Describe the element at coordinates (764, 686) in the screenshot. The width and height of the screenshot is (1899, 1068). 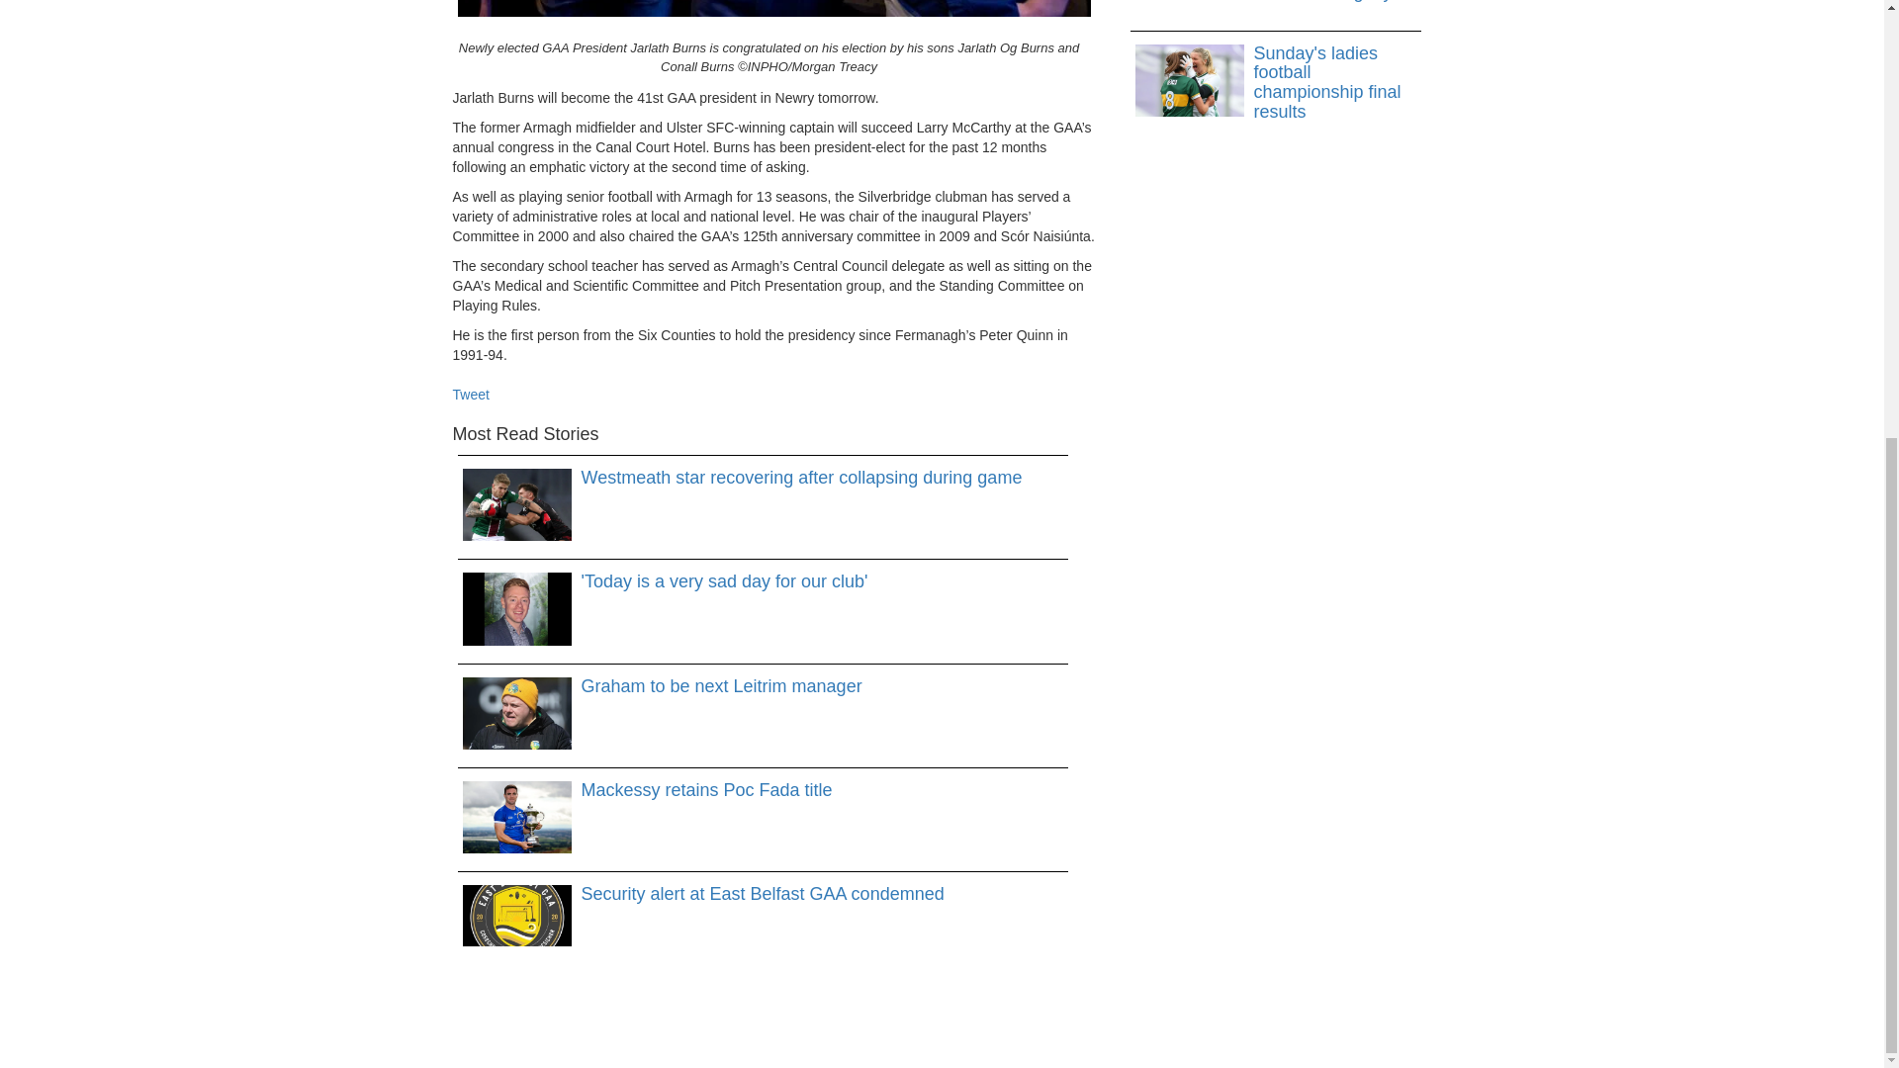
I see `Graham to be next Leitrim manager` at that location.